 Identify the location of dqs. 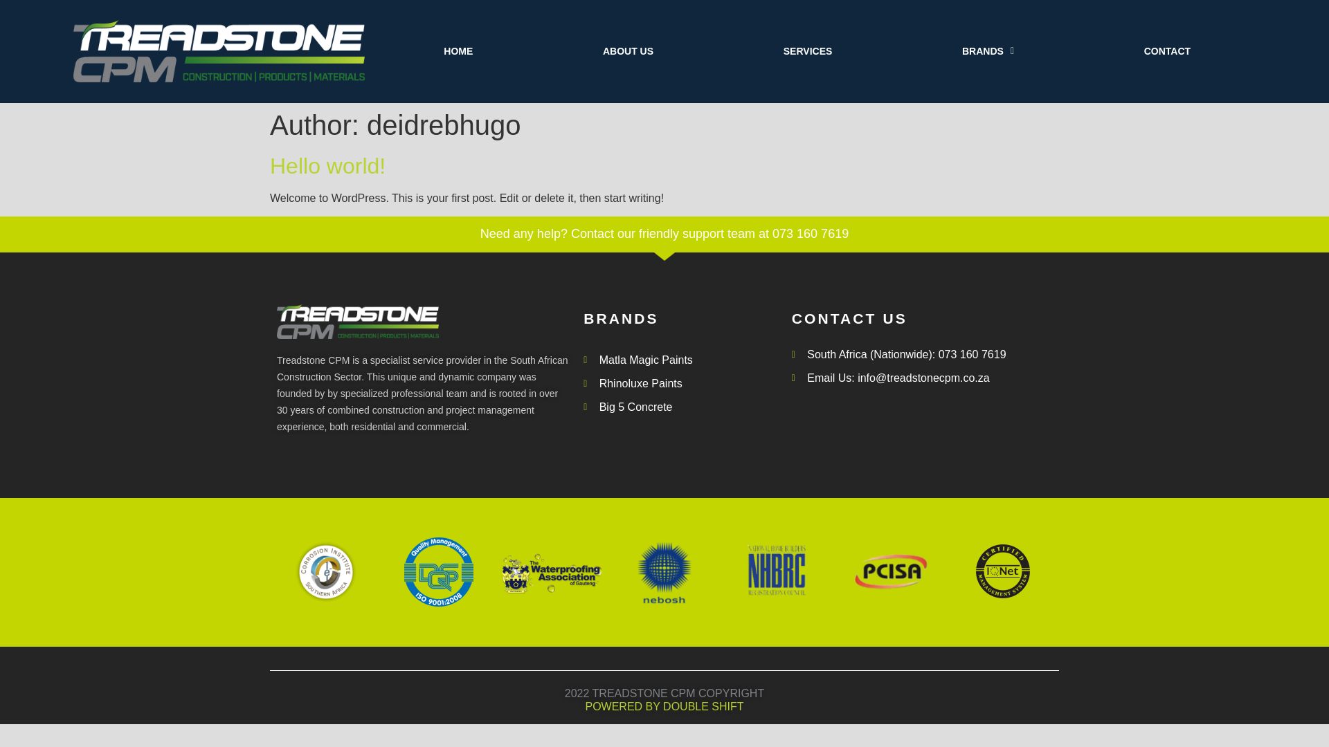
(438, 571).